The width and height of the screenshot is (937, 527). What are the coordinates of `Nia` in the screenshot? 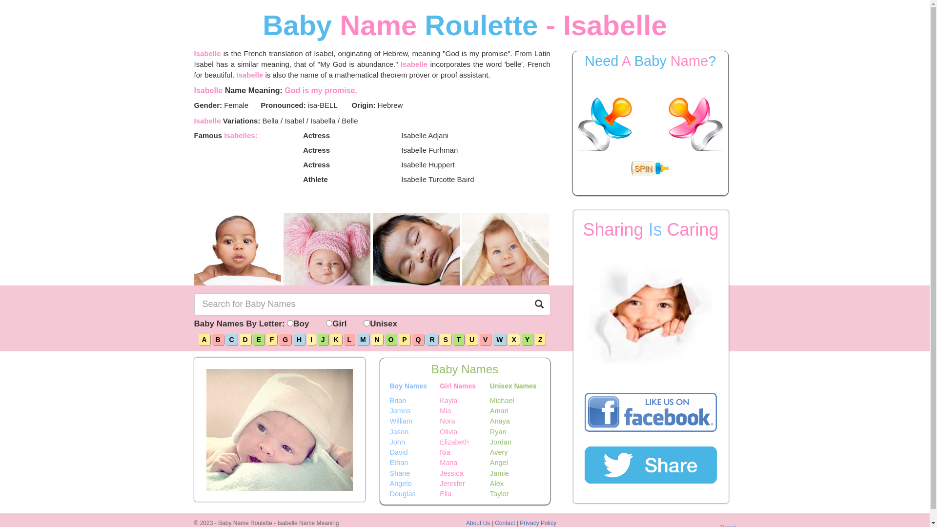 It's located at (465, 453).